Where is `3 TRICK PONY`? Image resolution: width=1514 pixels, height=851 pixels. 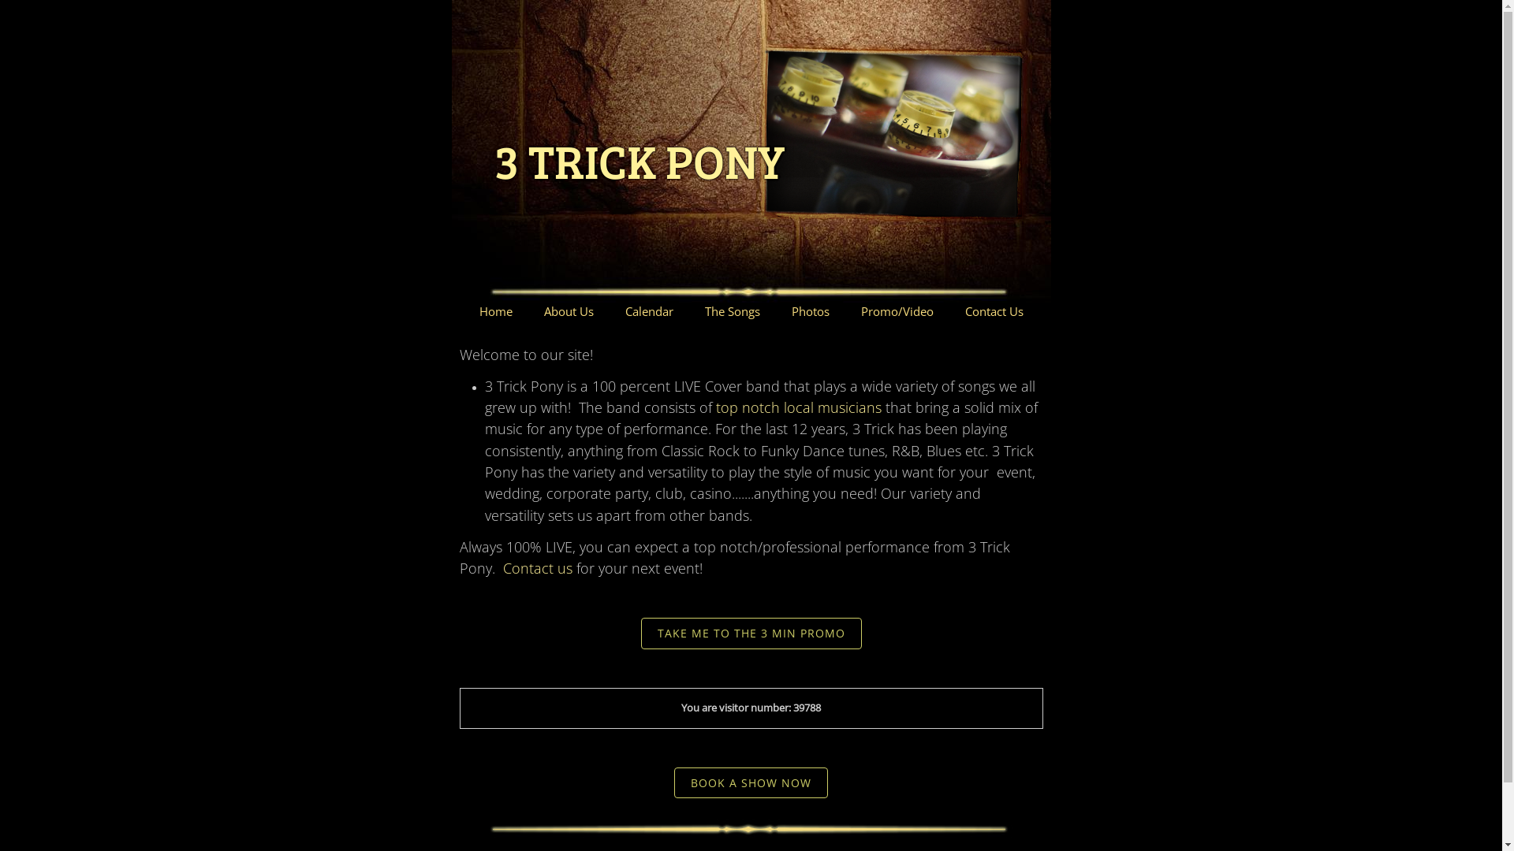 3 TRICK PONY is located at coordinates (636, 128).